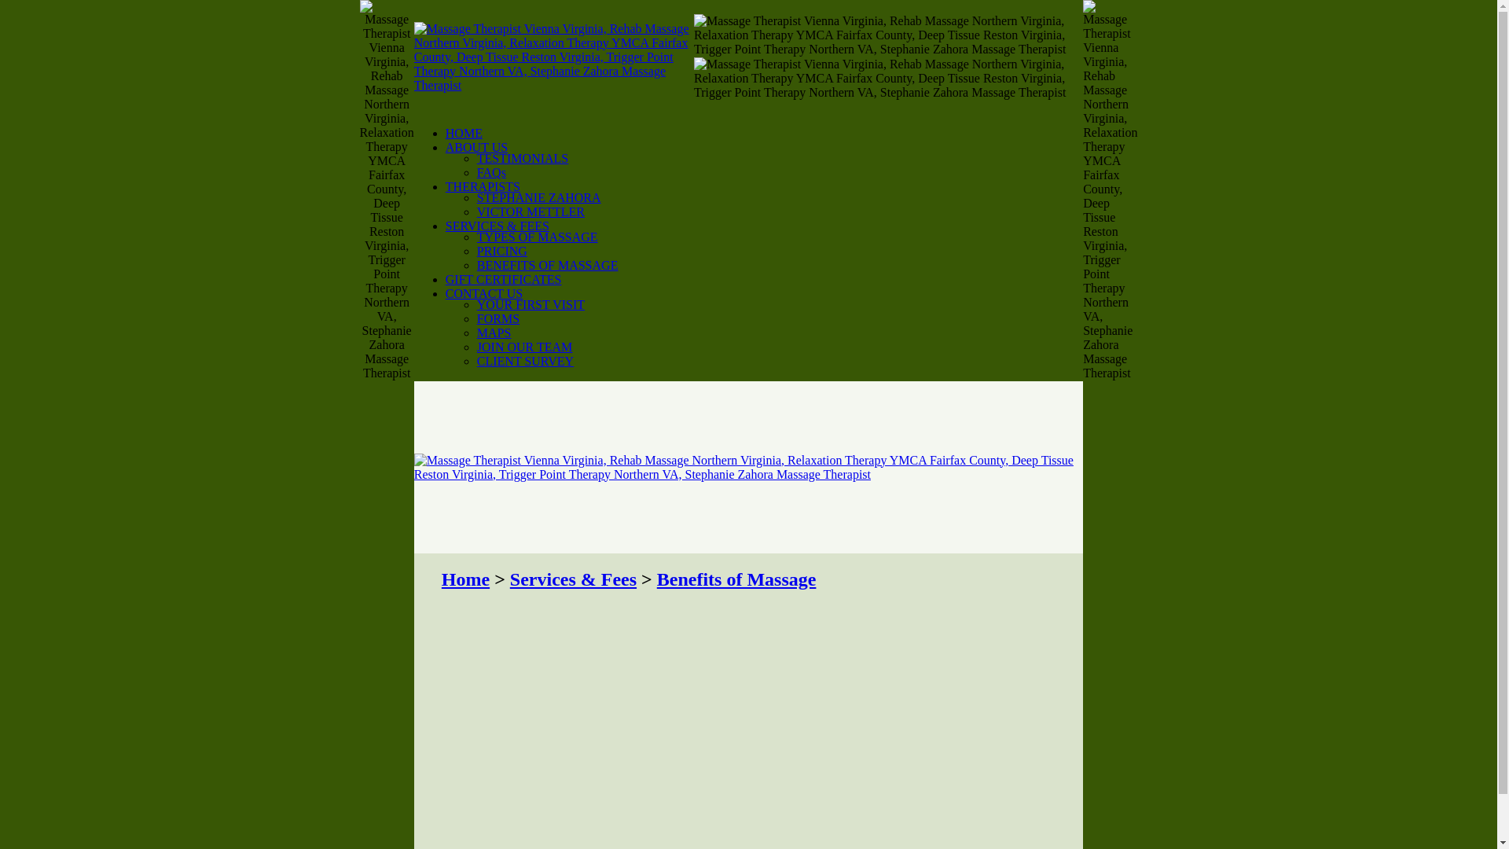 Image resolution: width=1509 pixels, height=849 pixels. Describe the element at coordinates (522, 158) in the screenshot. I see `TESTIMONIALS` at that location.